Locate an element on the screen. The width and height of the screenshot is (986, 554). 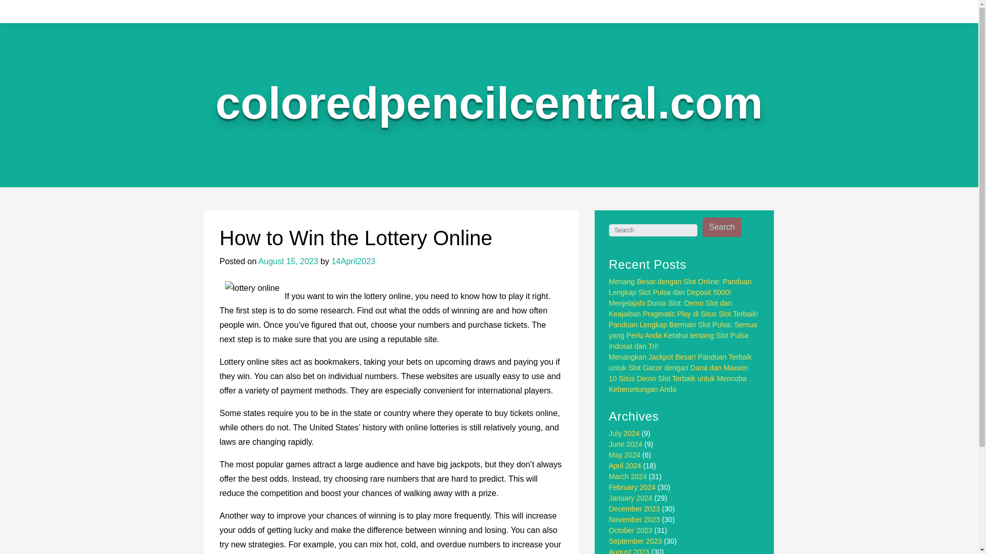
September 2023 is located at coordinates (636, 541).